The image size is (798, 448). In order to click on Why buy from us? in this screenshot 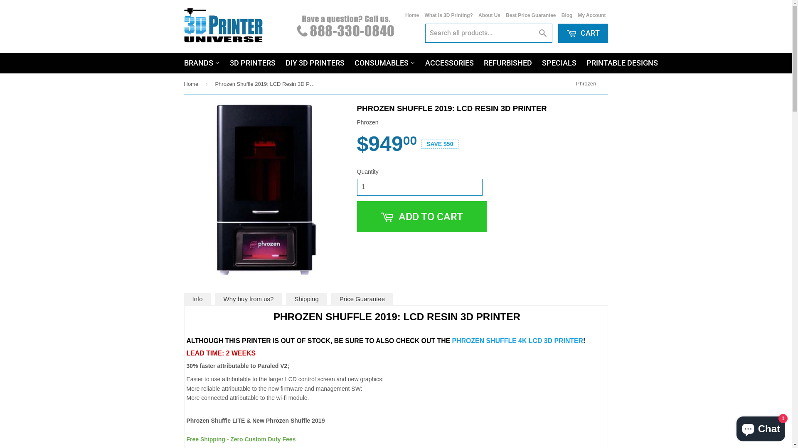, I will do `click(249, 299)`.